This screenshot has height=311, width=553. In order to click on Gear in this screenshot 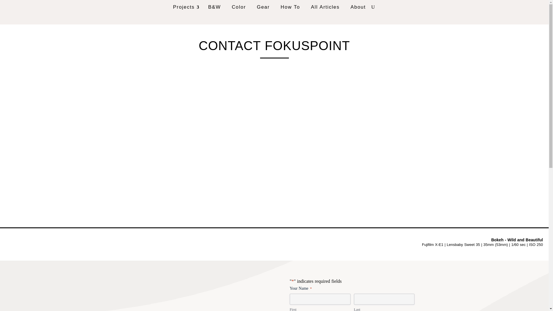, I will do `click(263, 7)`.